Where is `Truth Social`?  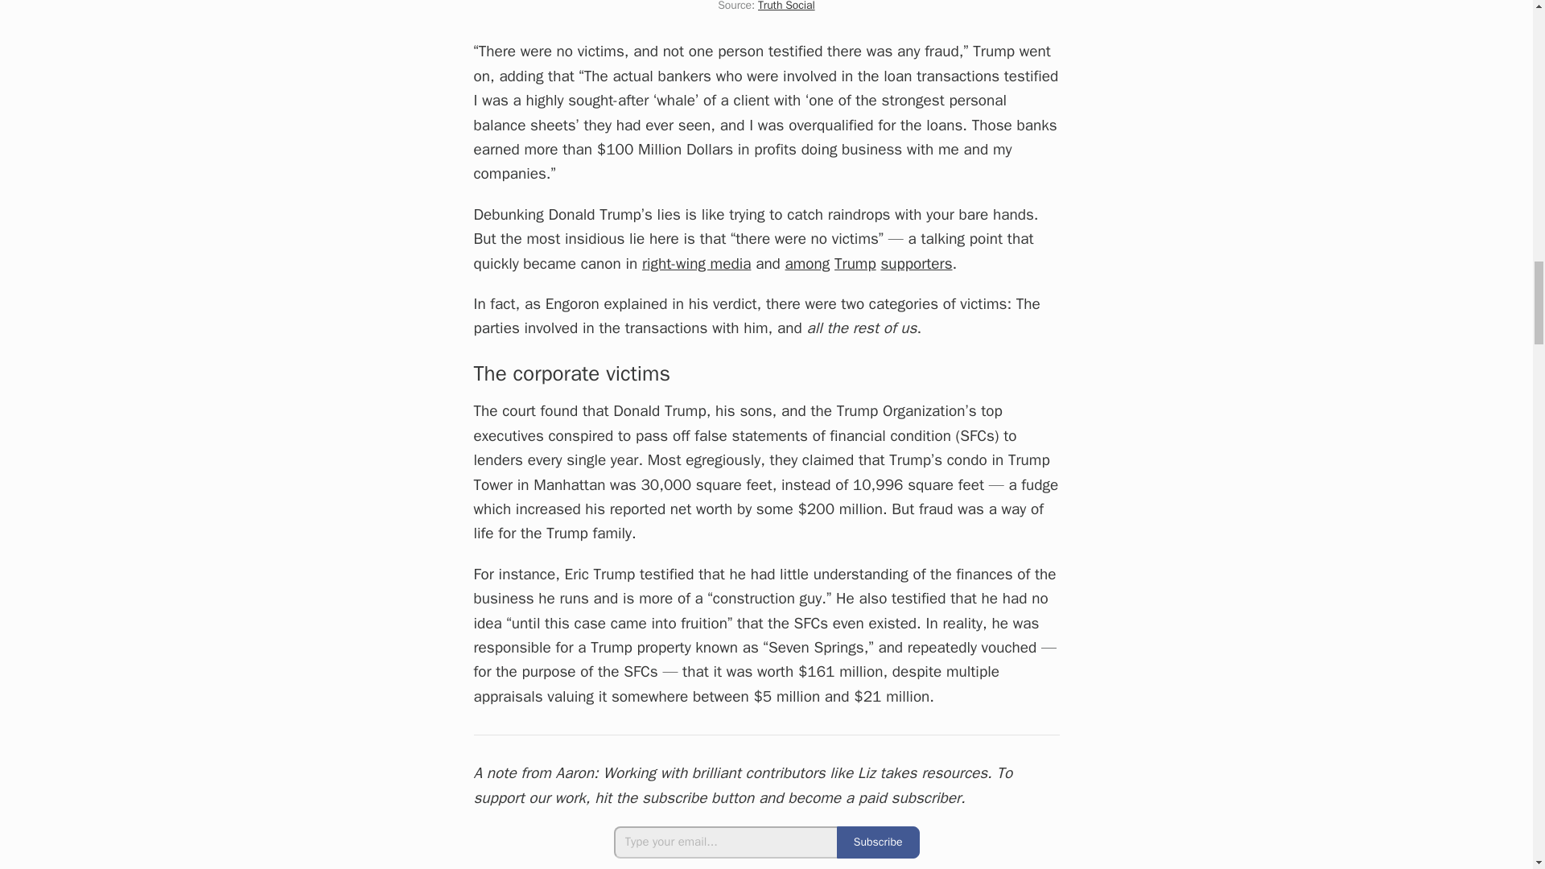 Truth Social is located at coordinates (787, 6).